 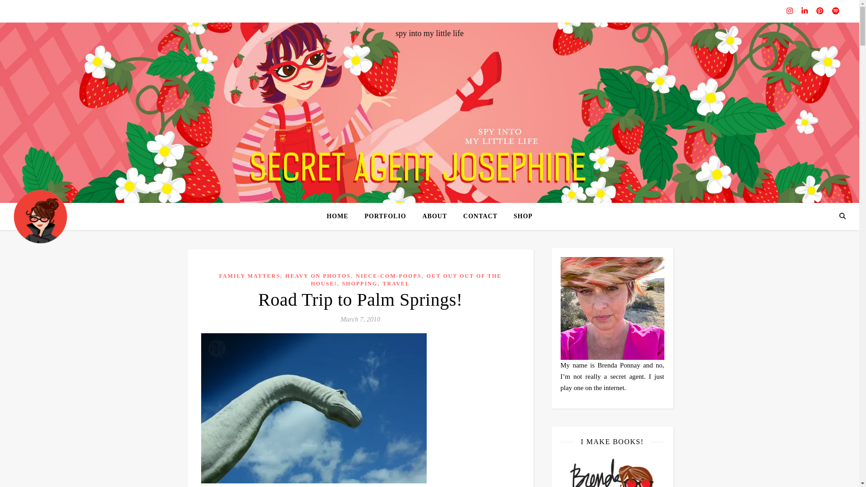 What do you see at coordinates (434, 216) in the screenshot?
I see `ABOUT` at bounding box center [434, 216].